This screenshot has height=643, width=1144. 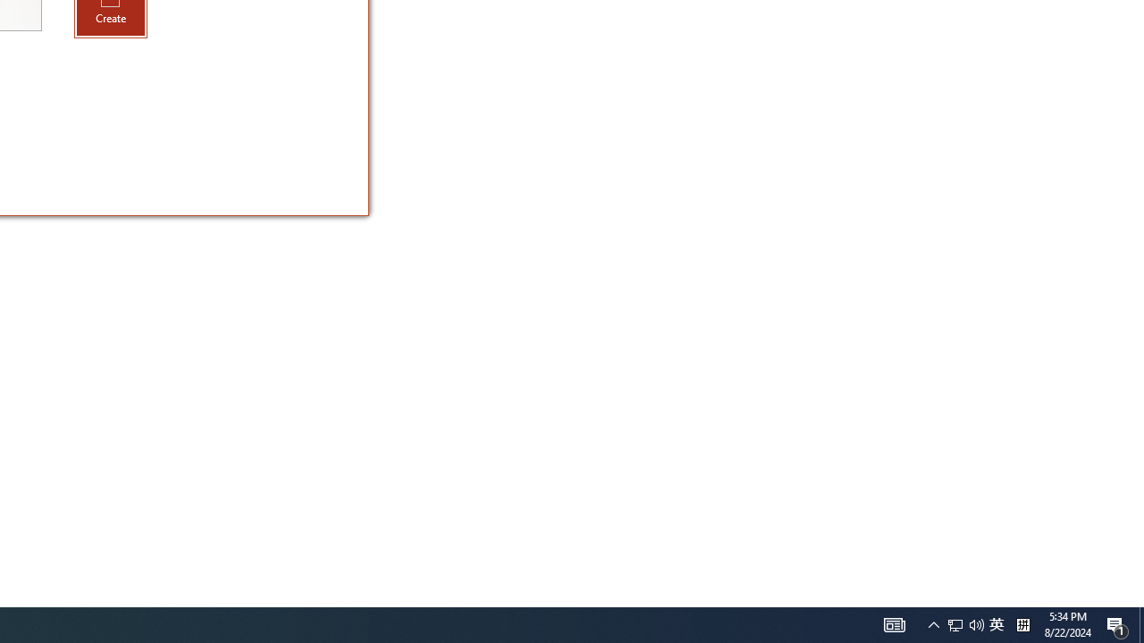 What do you see at coordinates (1117, 625) in the screenshot?
I see `Action Center, 1 new notification` at bounding box center [1117, 625].